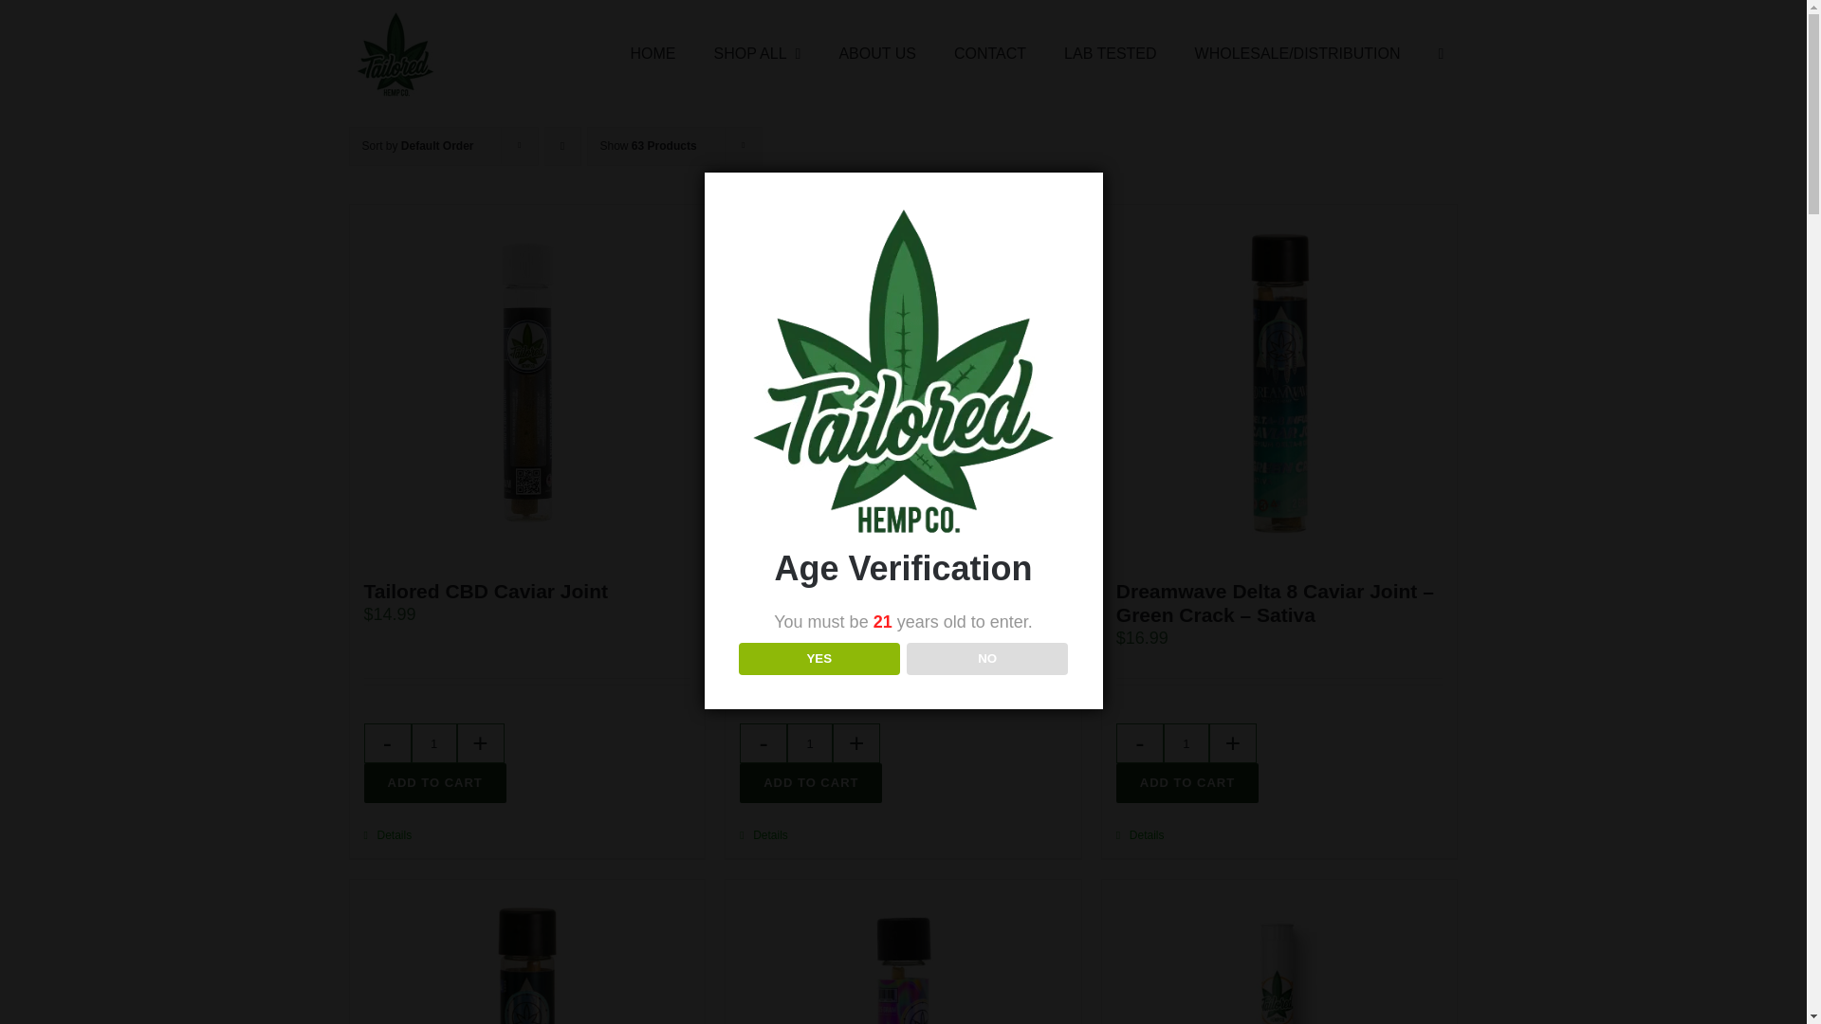  I want to click on -, so click(1140, 742).